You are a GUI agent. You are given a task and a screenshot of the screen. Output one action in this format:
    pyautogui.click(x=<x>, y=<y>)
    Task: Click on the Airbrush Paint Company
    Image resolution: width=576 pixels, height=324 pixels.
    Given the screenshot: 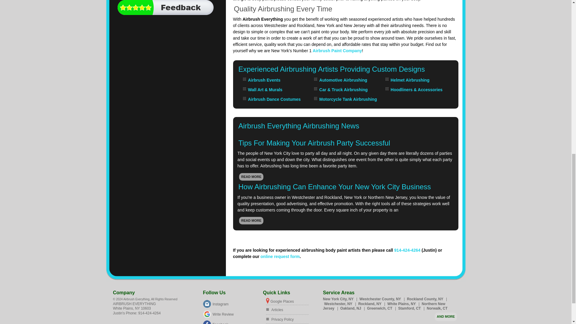 What is the action you would take?
    pyautogui.click(x=337, y=50)
    